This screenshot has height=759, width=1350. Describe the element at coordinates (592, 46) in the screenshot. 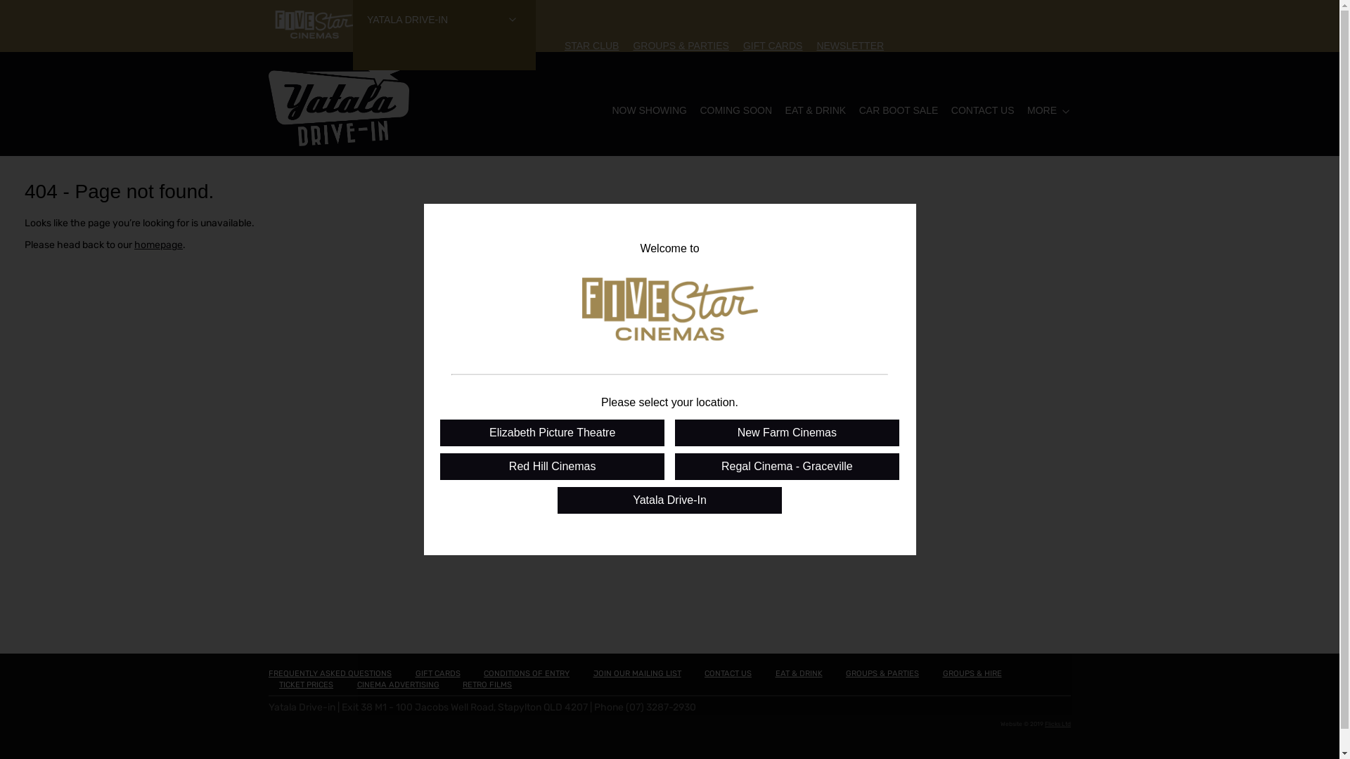

I see `STAR CLUB` at that location.